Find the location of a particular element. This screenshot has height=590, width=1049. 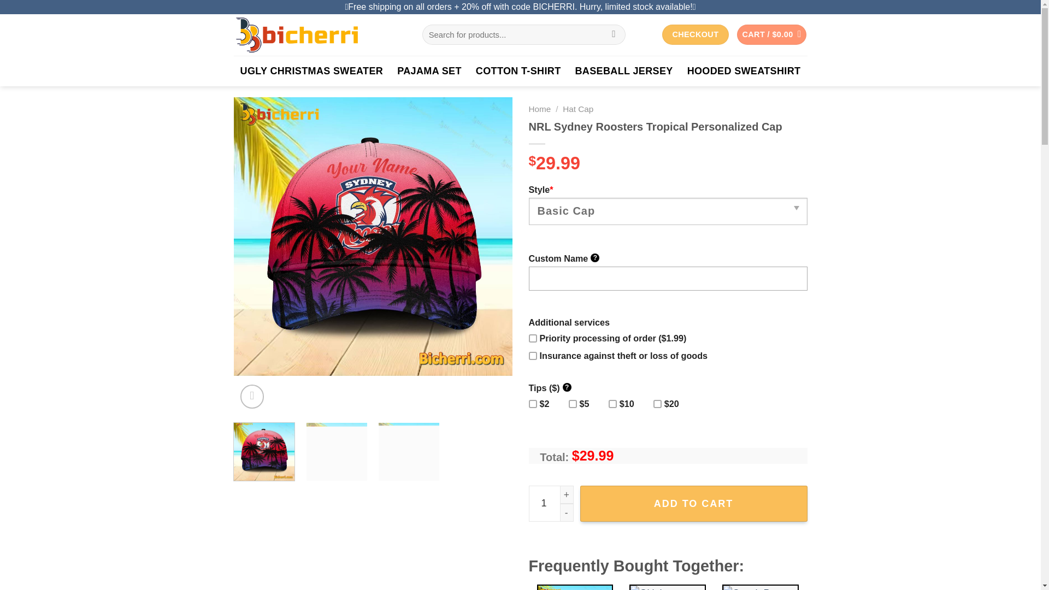

Zoom is located at coordinates (252, 397).